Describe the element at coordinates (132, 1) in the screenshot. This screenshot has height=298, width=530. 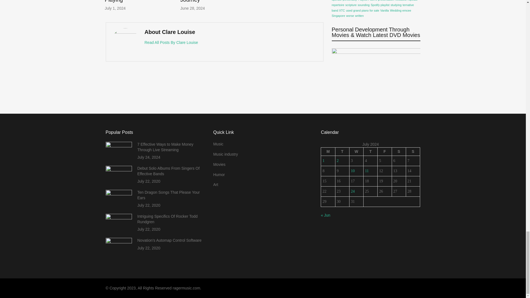
I see `Bass Guitar Notes and Tips For Expertise In Playing` at that location.